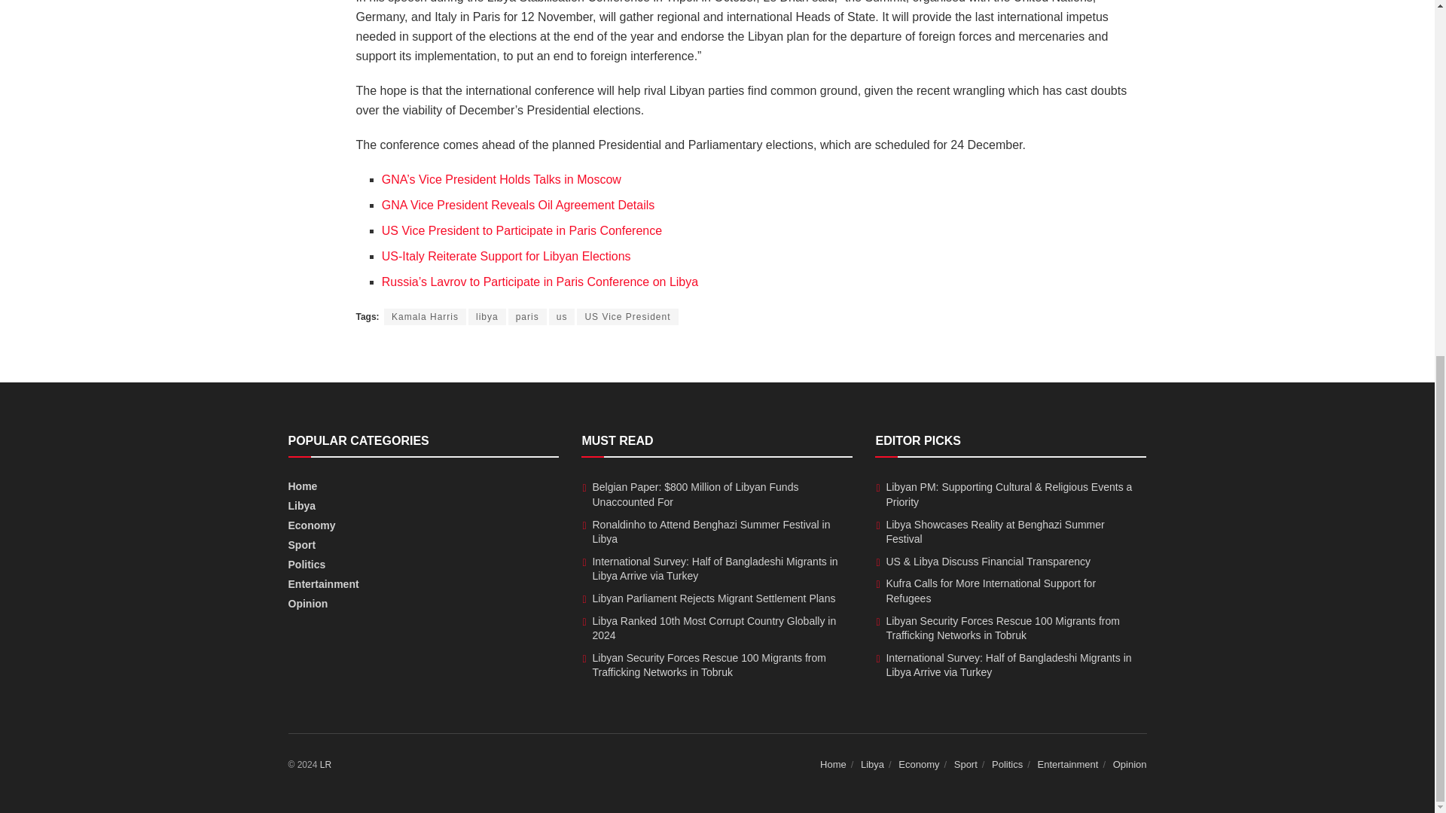  What do you see at coordinates (487, 317) in the screenshot?
I see `libya` at bounding box center [487, 317].